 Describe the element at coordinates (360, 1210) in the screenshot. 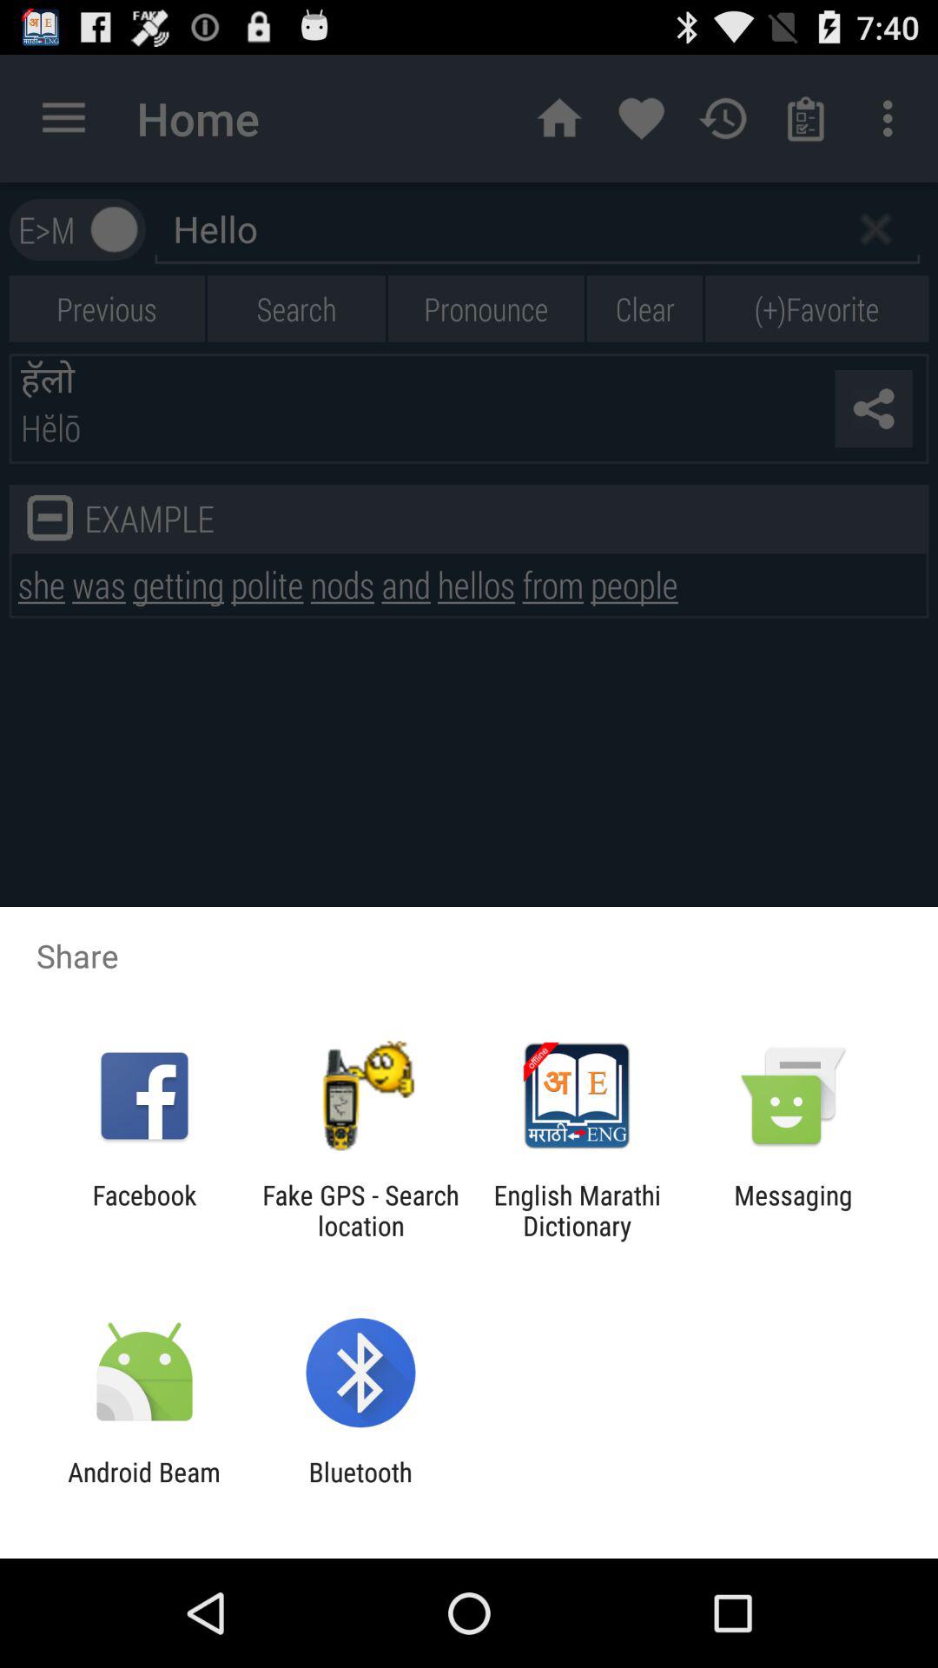

I see `turn off fake gps search item` at that location.